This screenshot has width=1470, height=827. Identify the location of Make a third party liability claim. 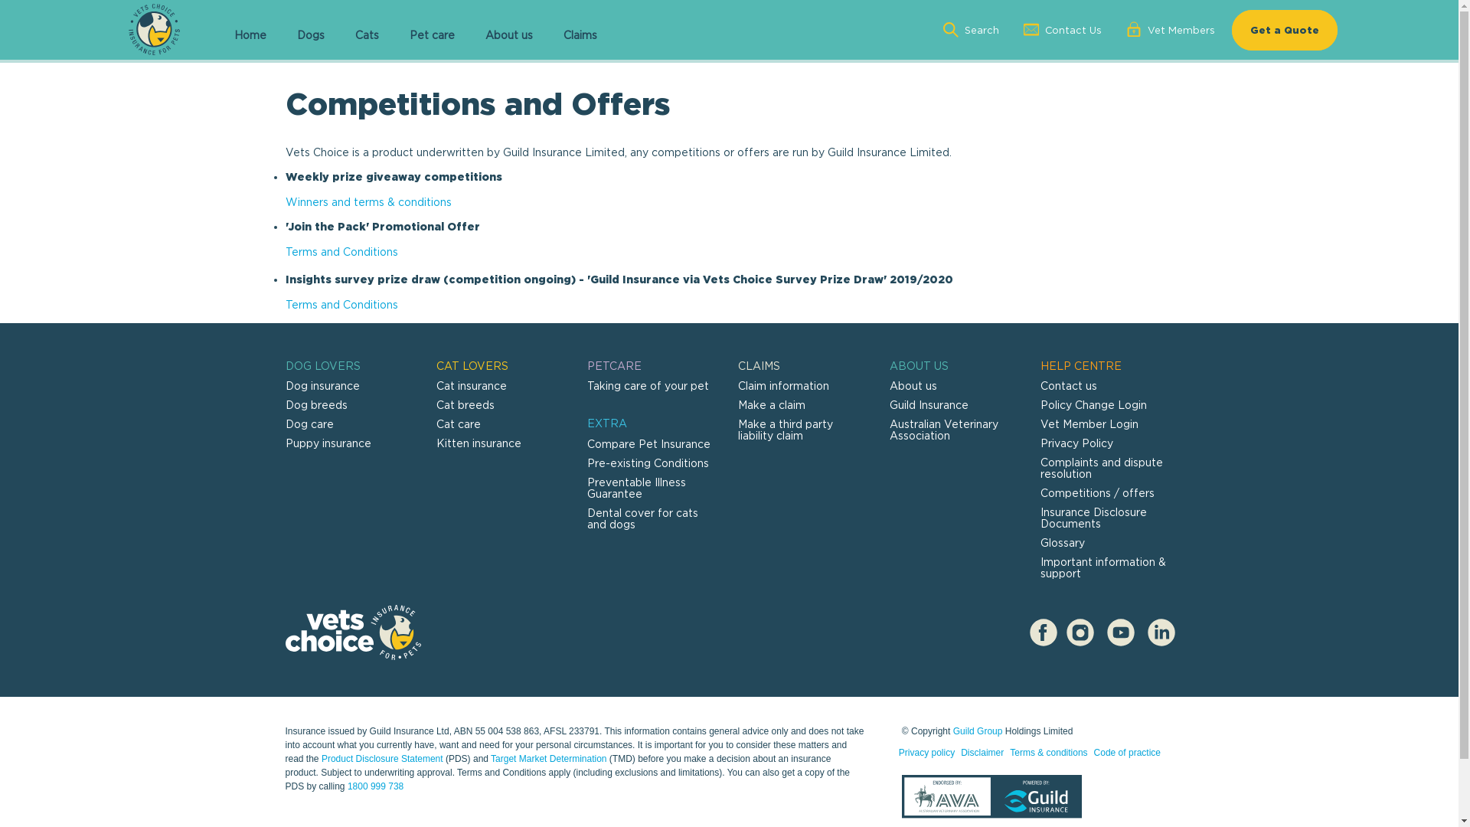
(786, 430).